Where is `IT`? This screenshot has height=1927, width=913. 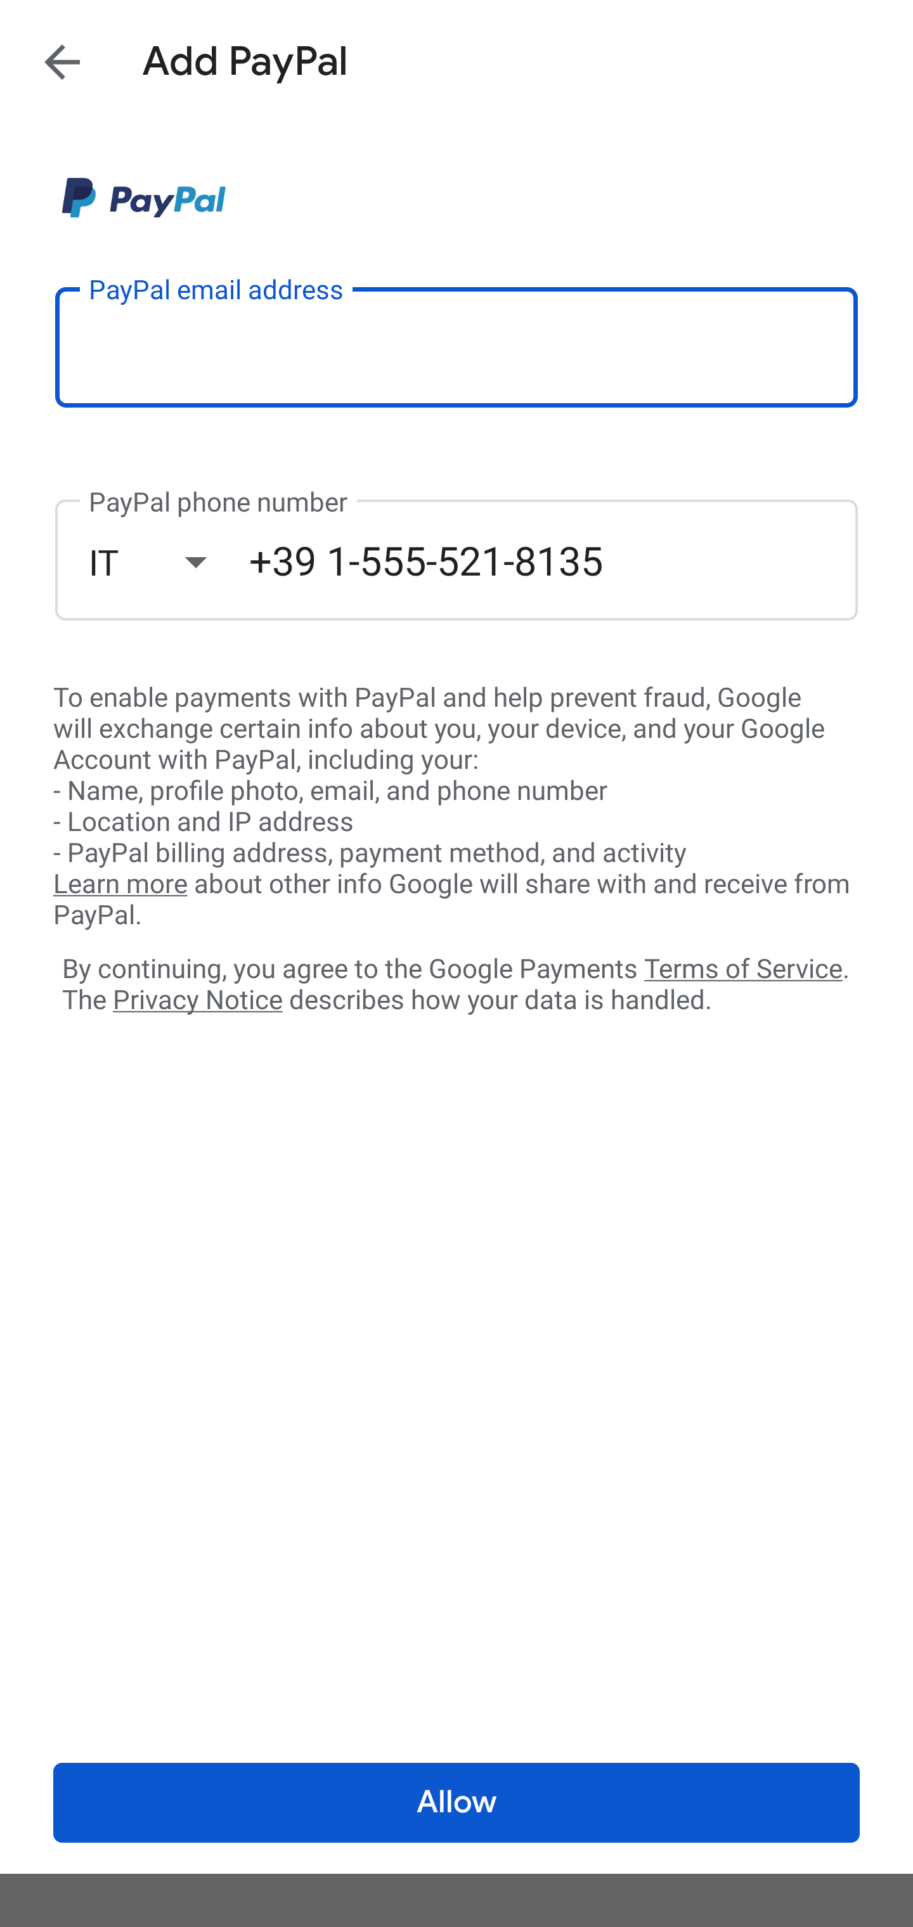 IT is located at coordinates (169, 562).